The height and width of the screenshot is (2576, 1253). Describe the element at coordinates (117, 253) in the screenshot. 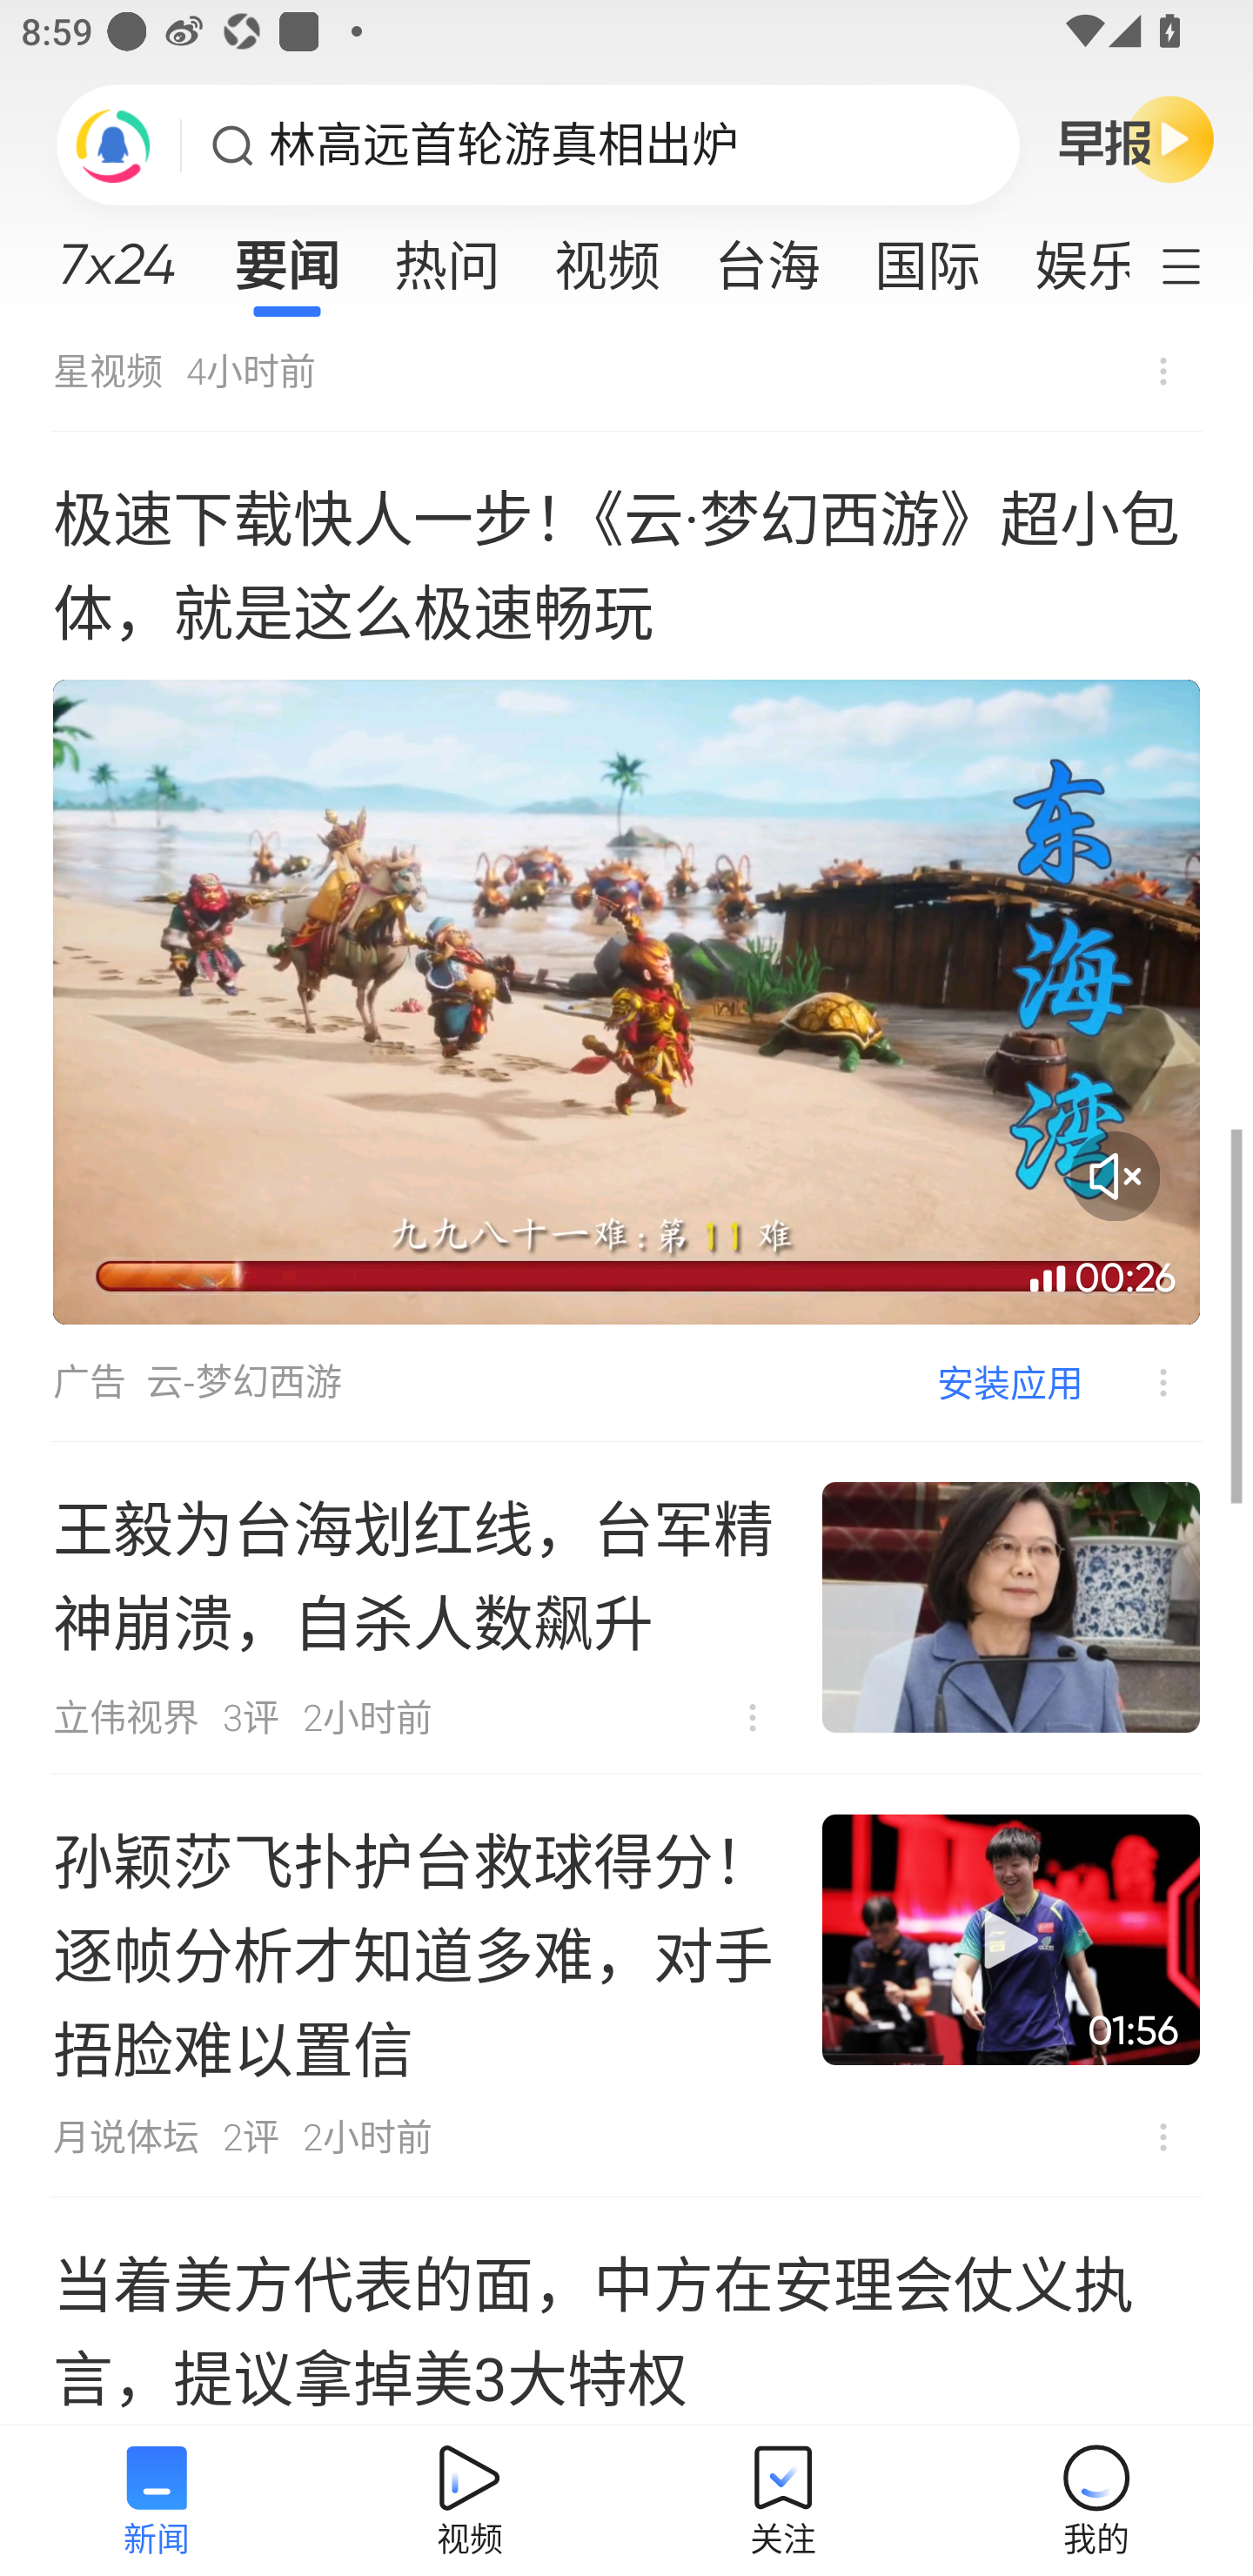

I see `7x24` at that location.